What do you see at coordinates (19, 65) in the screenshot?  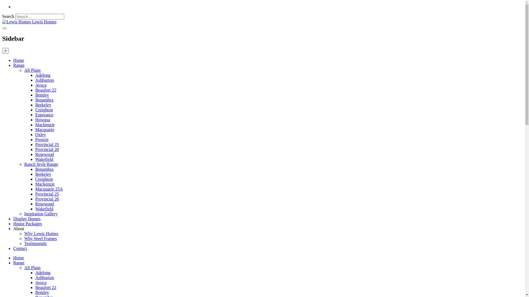 I see `Range` at bounding box center [19, 65].